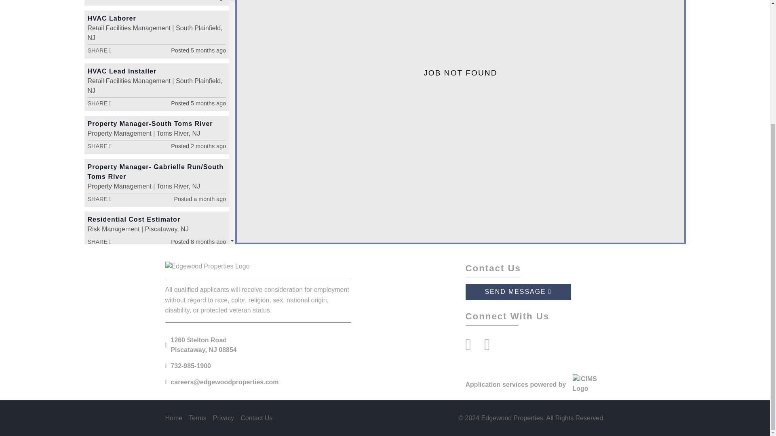 The image size is (776, 436). Describe the element at coordinates (99, 337) in the screenshot. I see `Share Job Link` at that location.